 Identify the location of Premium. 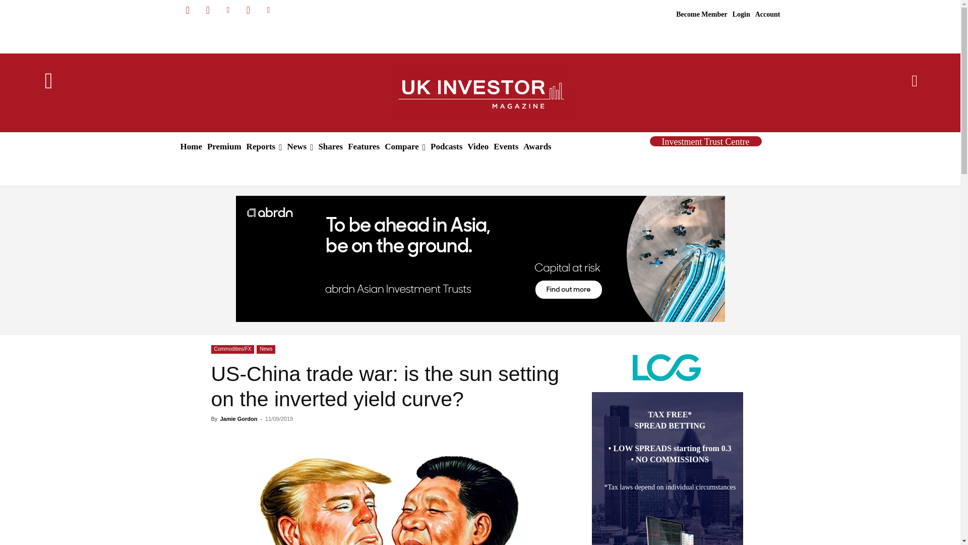
(224, 146).